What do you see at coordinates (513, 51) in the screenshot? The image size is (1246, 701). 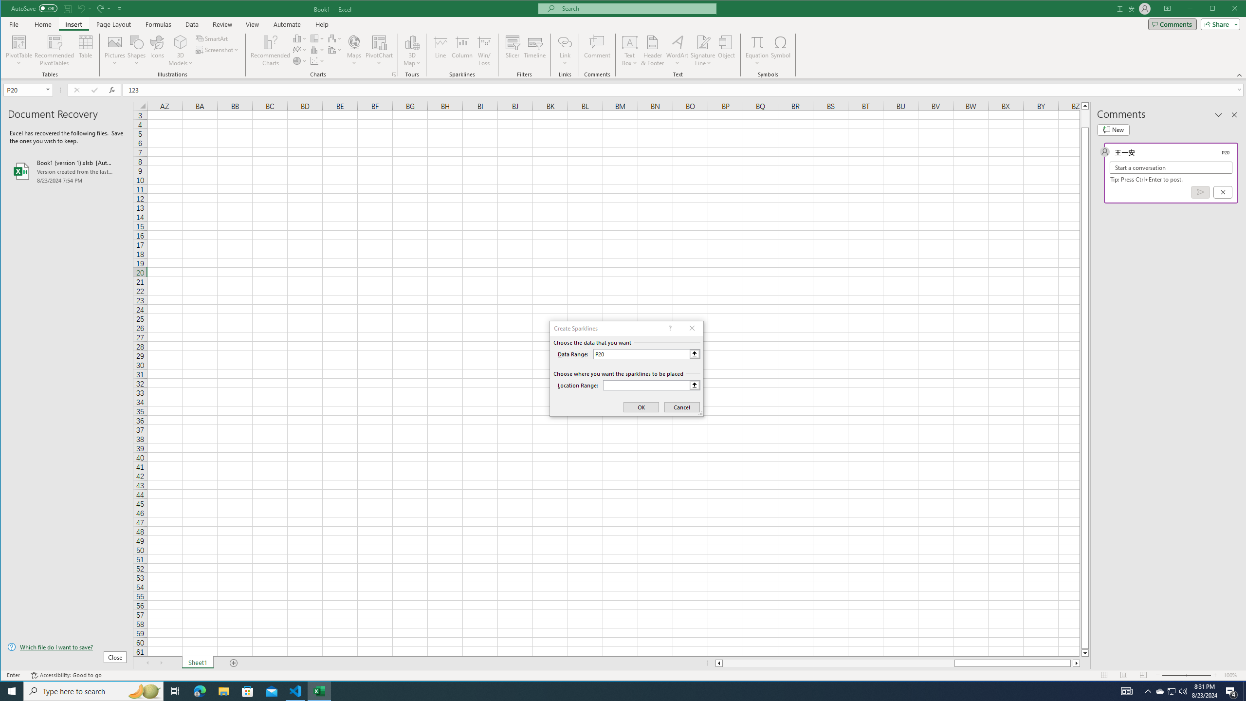 I see `Slicer...` at bounding box center [513, 51].